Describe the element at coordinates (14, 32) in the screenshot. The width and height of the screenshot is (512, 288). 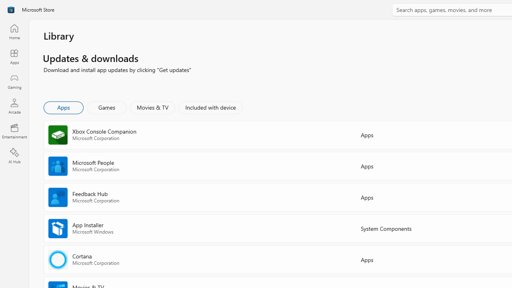
I see `Home` at that location.